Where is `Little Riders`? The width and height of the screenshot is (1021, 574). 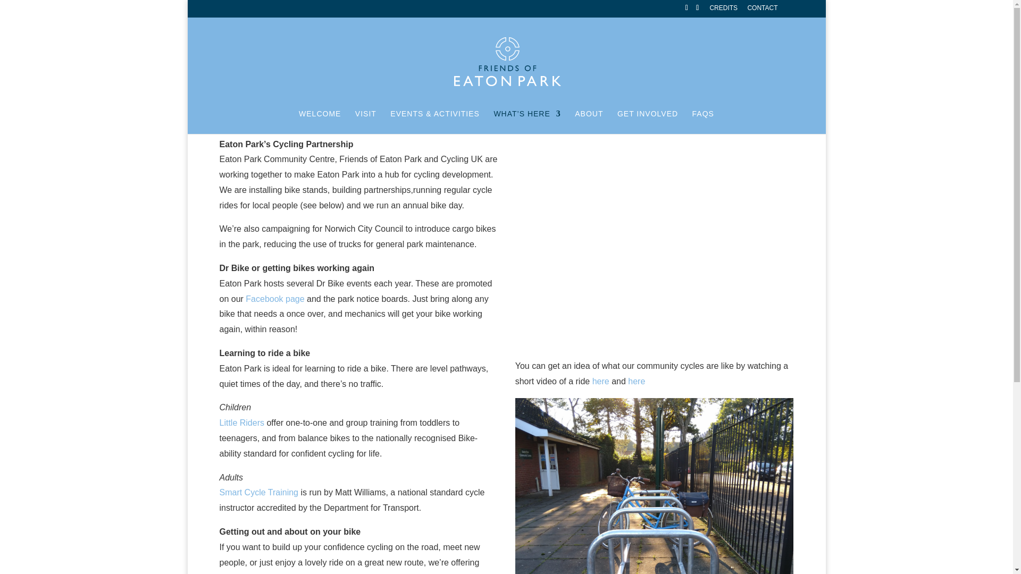
Little Riders is located at coordinates (241, 423).